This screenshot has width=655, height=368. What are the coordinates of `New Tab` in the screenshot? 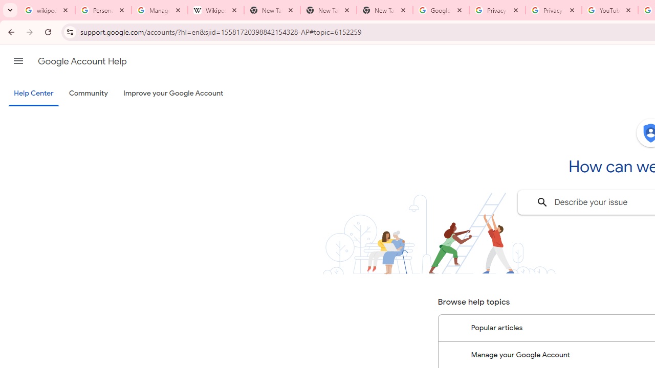 It's located at (329, 10).